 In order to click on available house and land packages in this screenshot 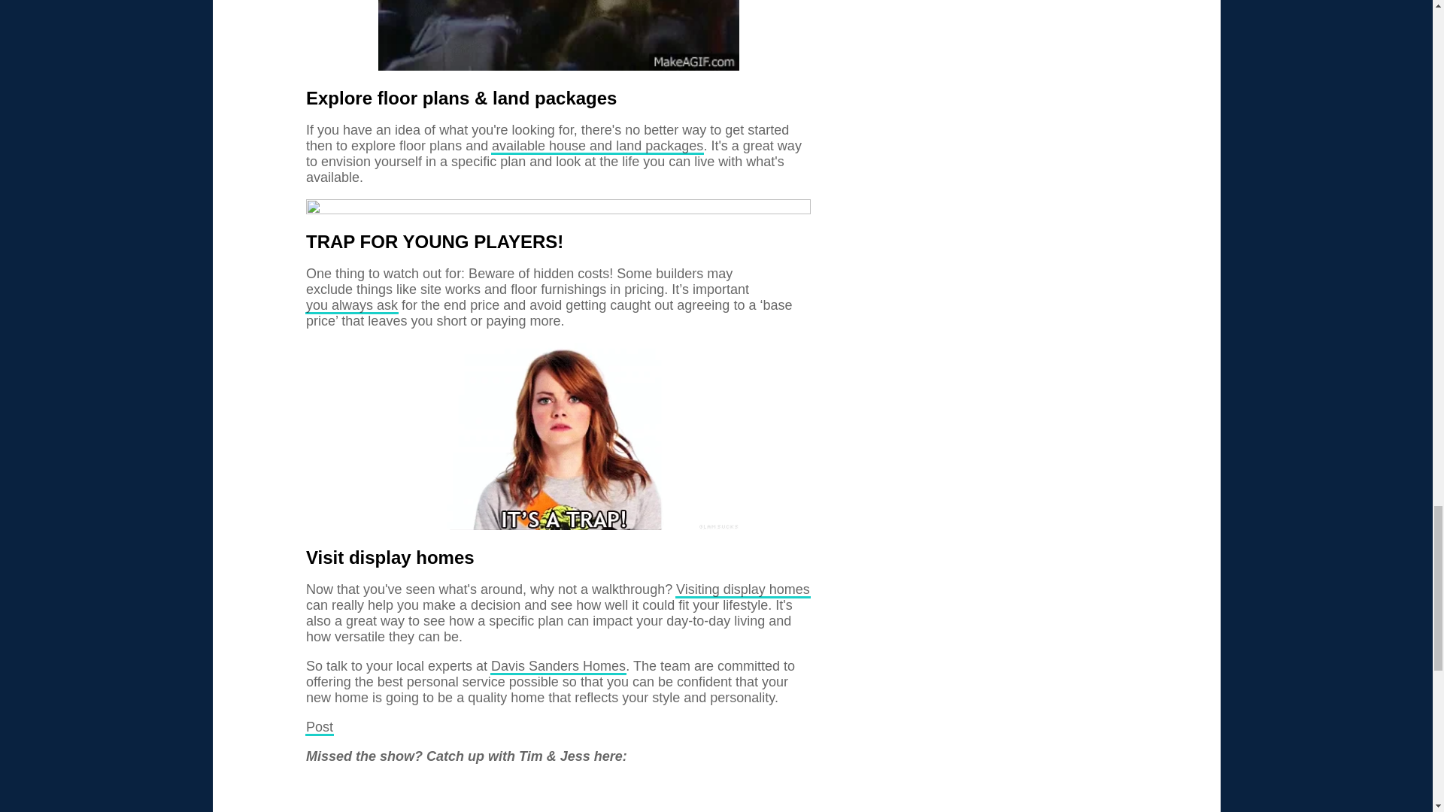, I will do `click(597, 146)`.